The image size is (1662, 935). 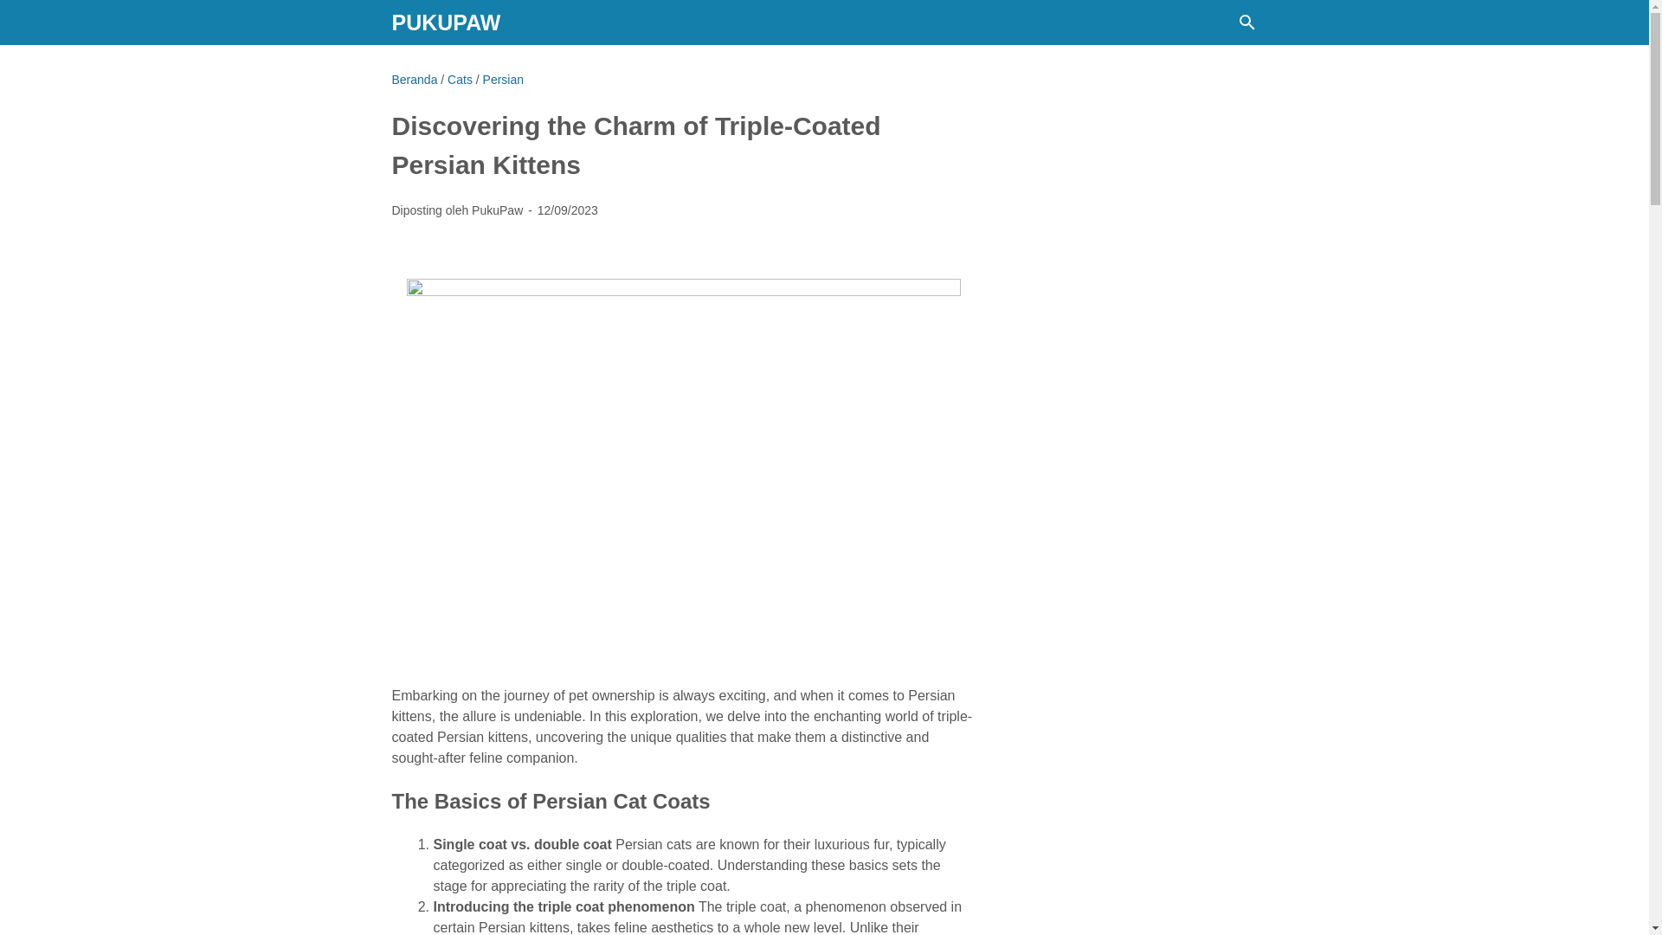 I want to click on Cari blog ini, so click(x=1246, y=23).